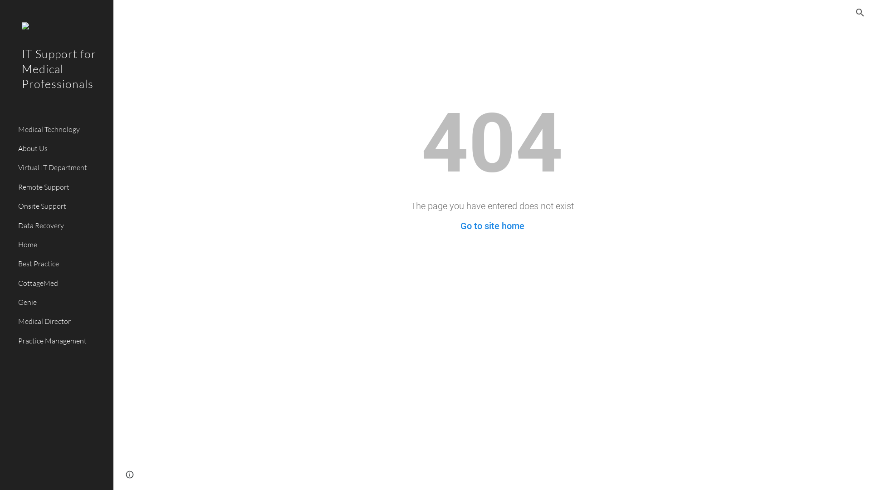 The image size is (871, 490). I want to click on Home, so click(62, 245).